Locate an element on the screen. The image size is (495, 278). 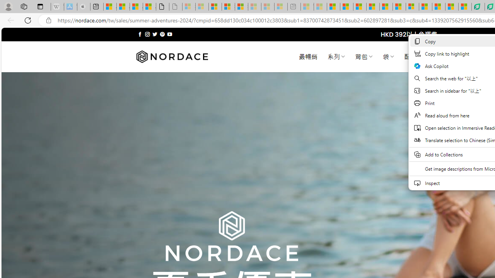
Food and Drink - MSN is located at coordinates (346, 7).